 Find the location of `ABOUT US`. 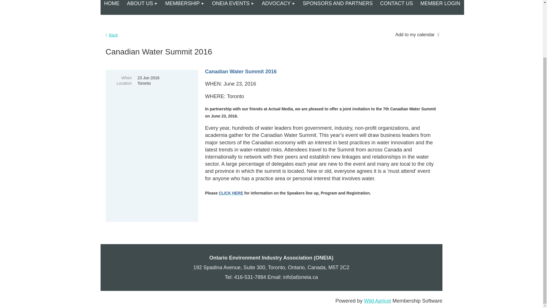

ABOUT US is located at coordinates (142, 7).